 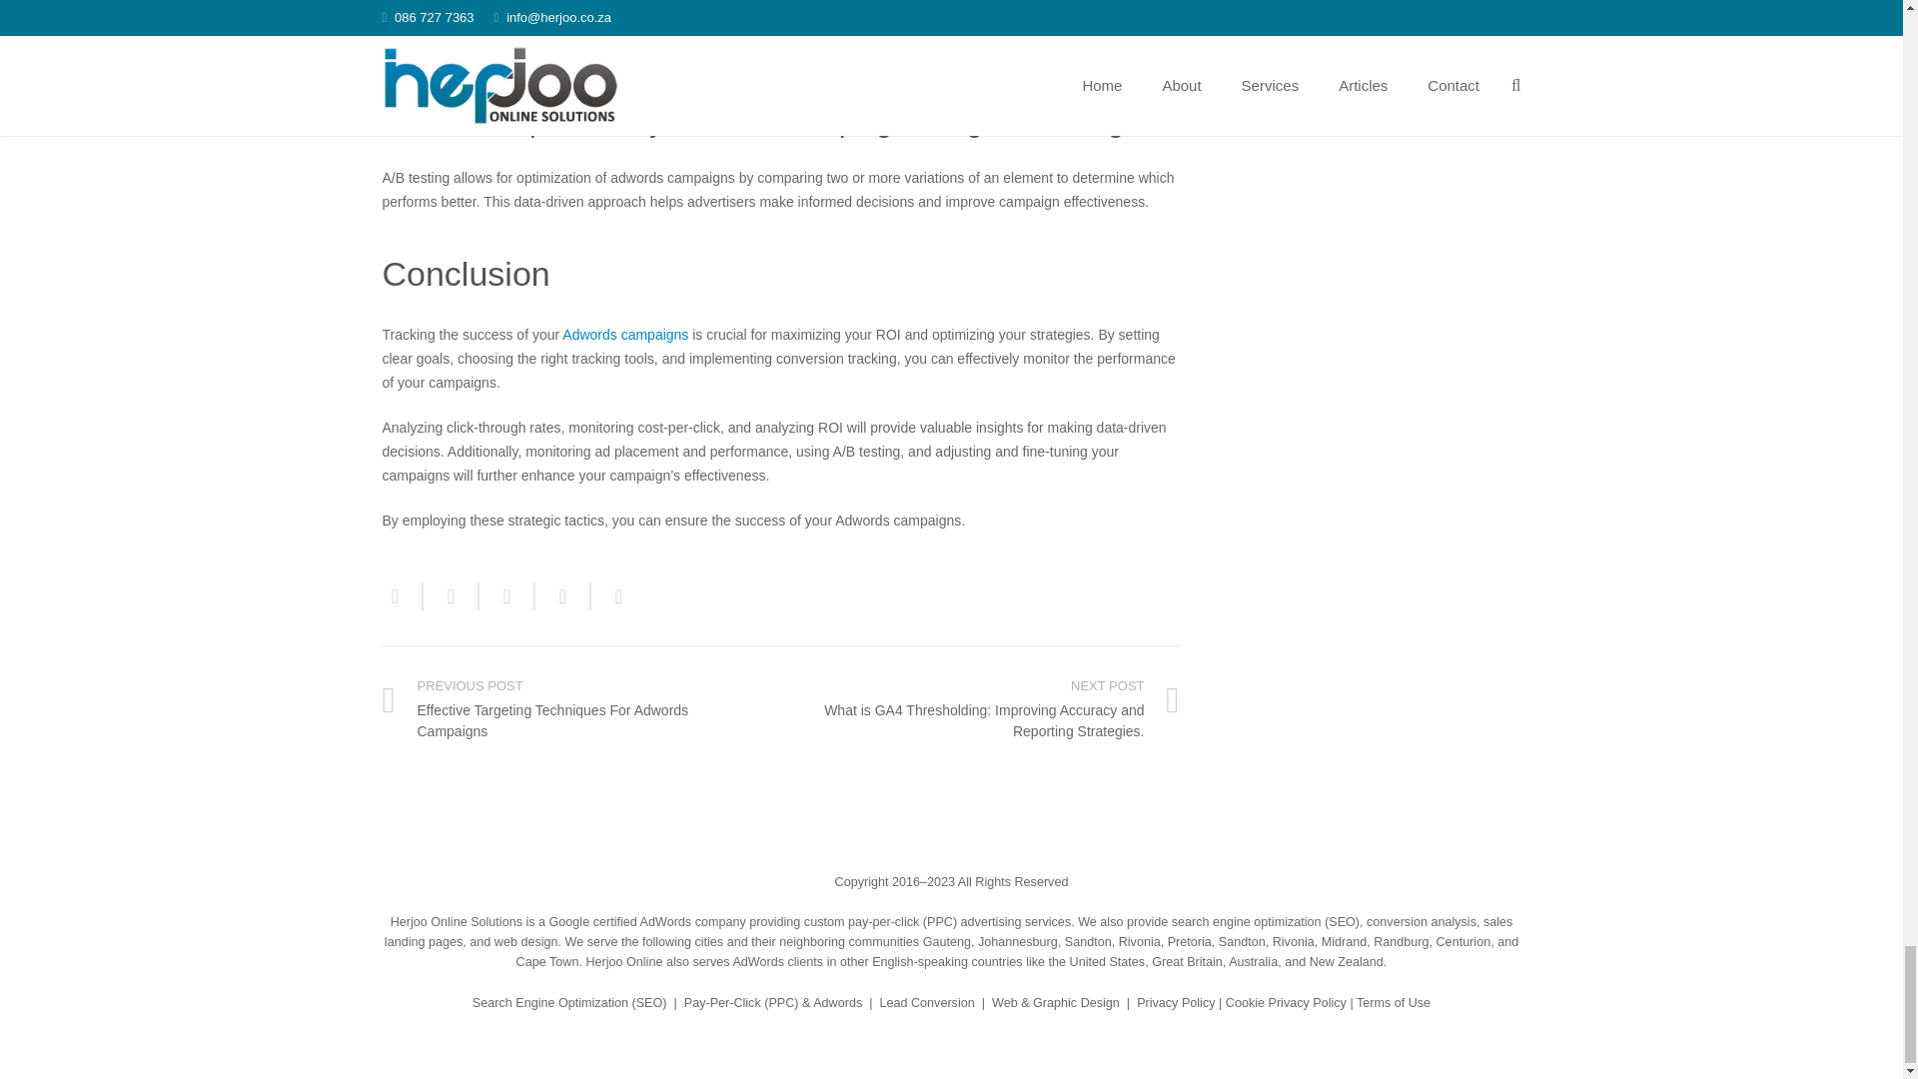 What do you see at coordinates (402, 596) in the screenshot?
I see `Email this` at bounding box center [402, 596].